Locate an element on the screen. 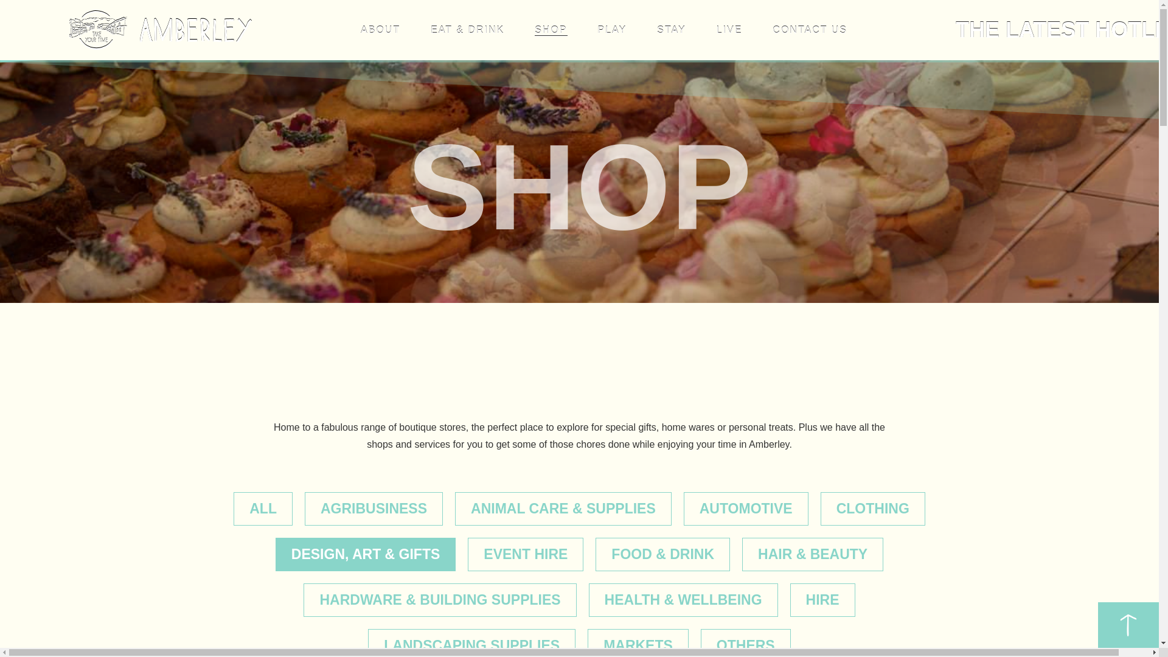 This screenshot has width=1168, height=657. ABOUT is located at coordinates (381, 30).